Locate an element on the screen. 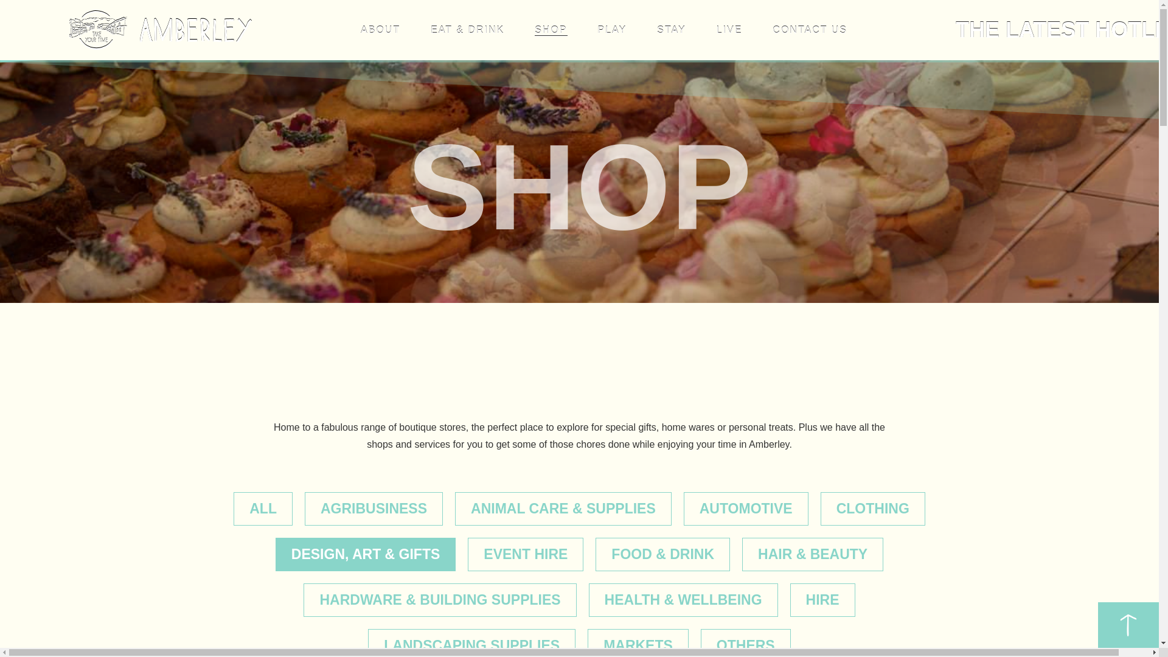 This screenshot has width=1168, height=657. ABOUT is located at coordinates (381, 30).